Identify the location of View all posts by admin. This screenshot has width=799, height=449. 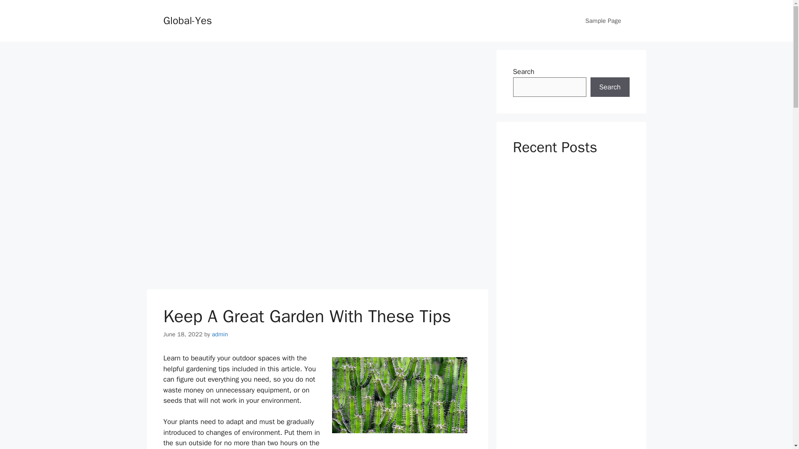
(220, 334).